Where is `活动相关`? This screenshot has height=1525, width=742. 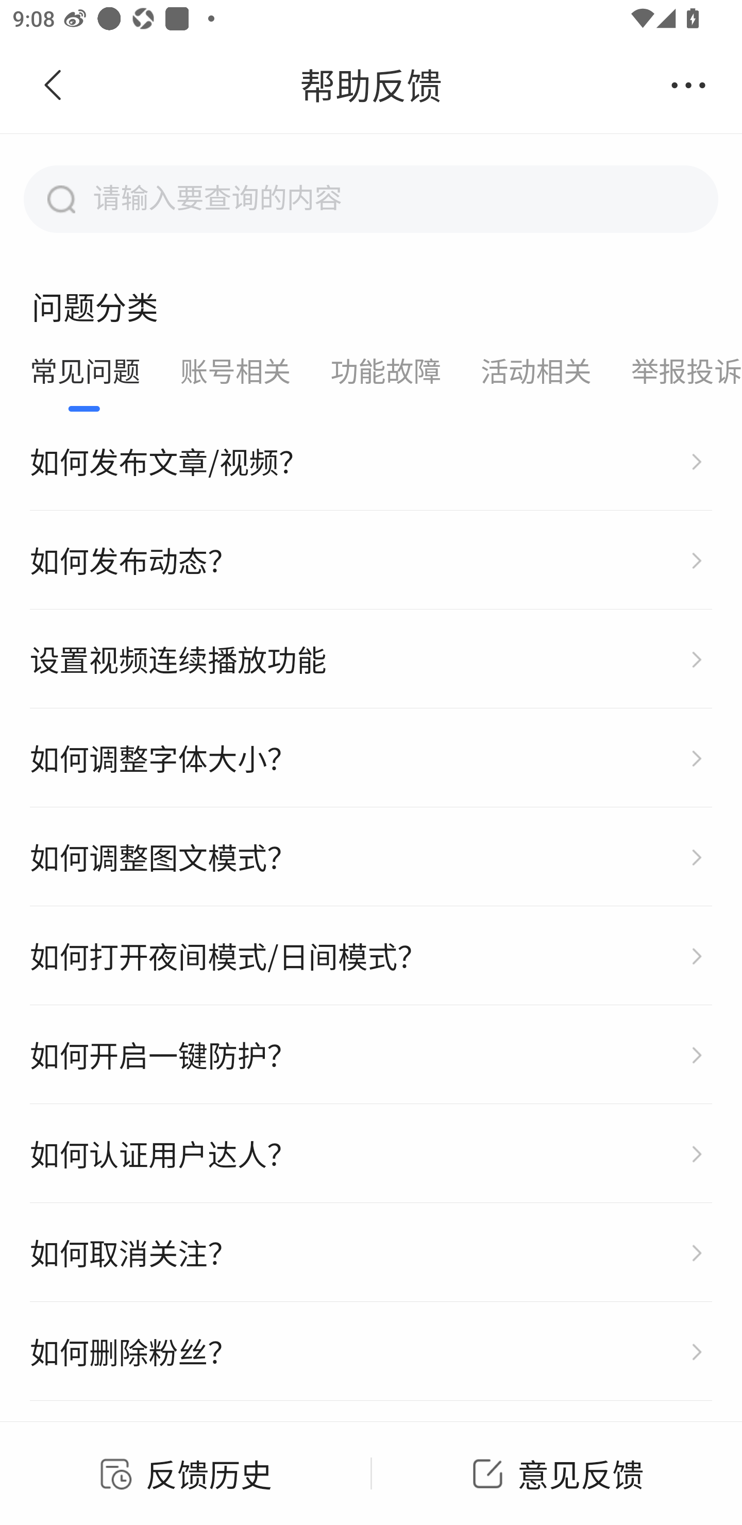 活动相关 is located at coordinates (536, 373).